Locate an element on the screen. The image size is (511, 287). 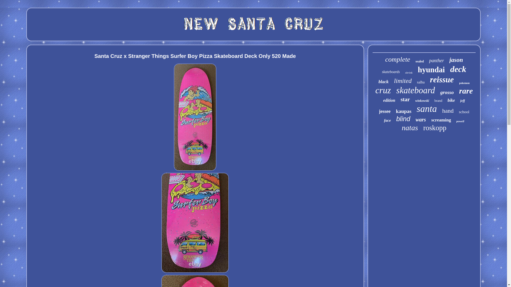
grosso is located at coordinates (447, 92).